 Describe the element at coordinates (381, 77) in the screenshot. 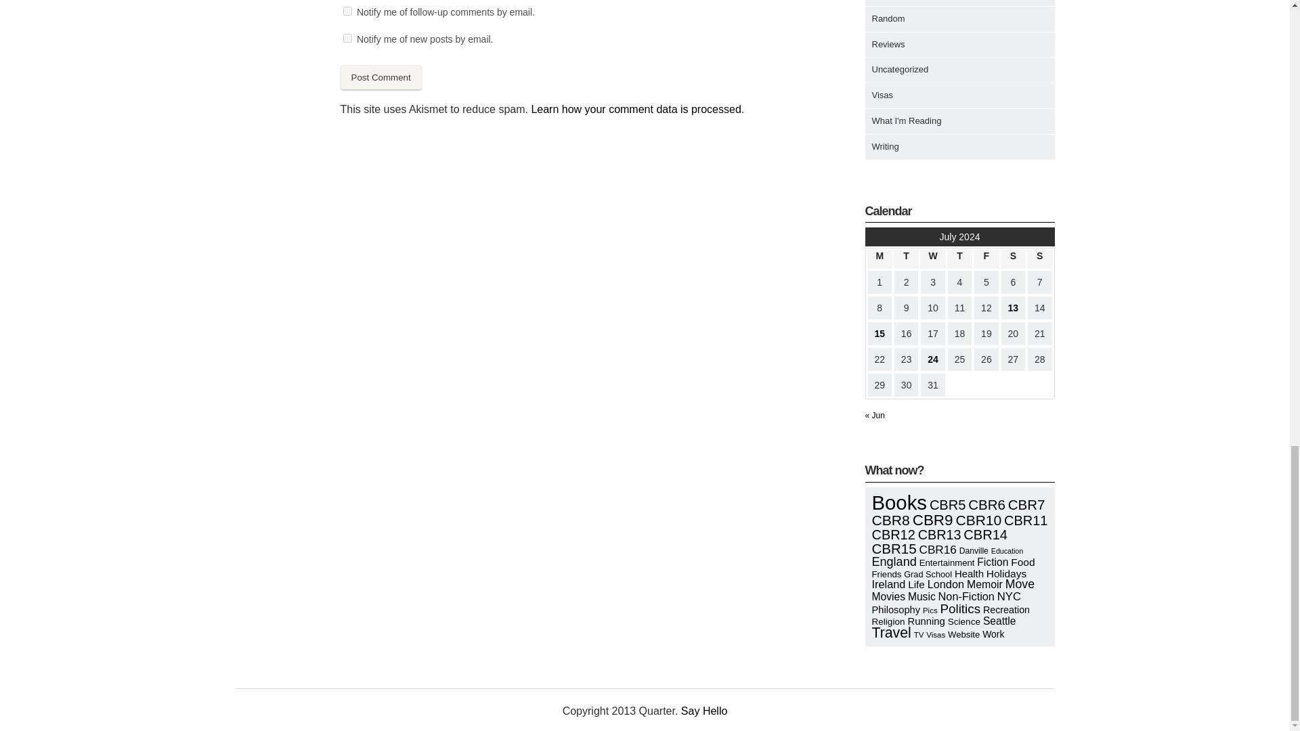

I see `Post Comment` at that location.